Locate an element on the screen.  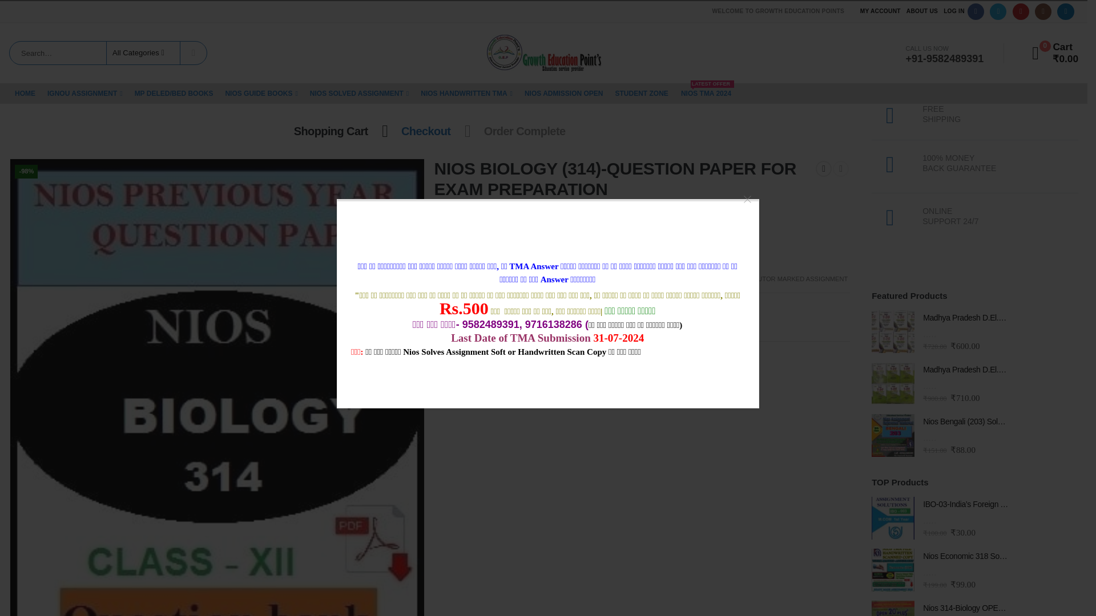
Youtube is located at coordinates (1021, 11).